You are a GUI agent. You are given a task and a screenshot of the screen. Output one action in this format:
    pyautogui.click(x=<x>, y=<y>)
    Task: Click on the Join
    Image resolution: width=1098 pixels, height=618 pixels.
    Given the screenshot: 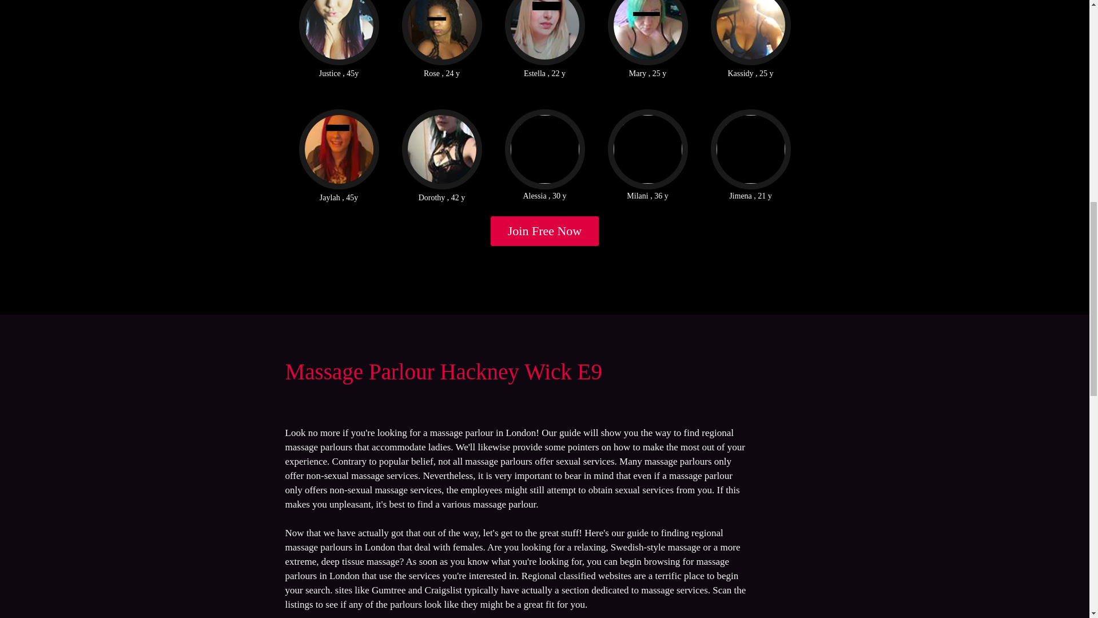 What is the action you would take?
    pyautogui.click(x=545, y=231)
    